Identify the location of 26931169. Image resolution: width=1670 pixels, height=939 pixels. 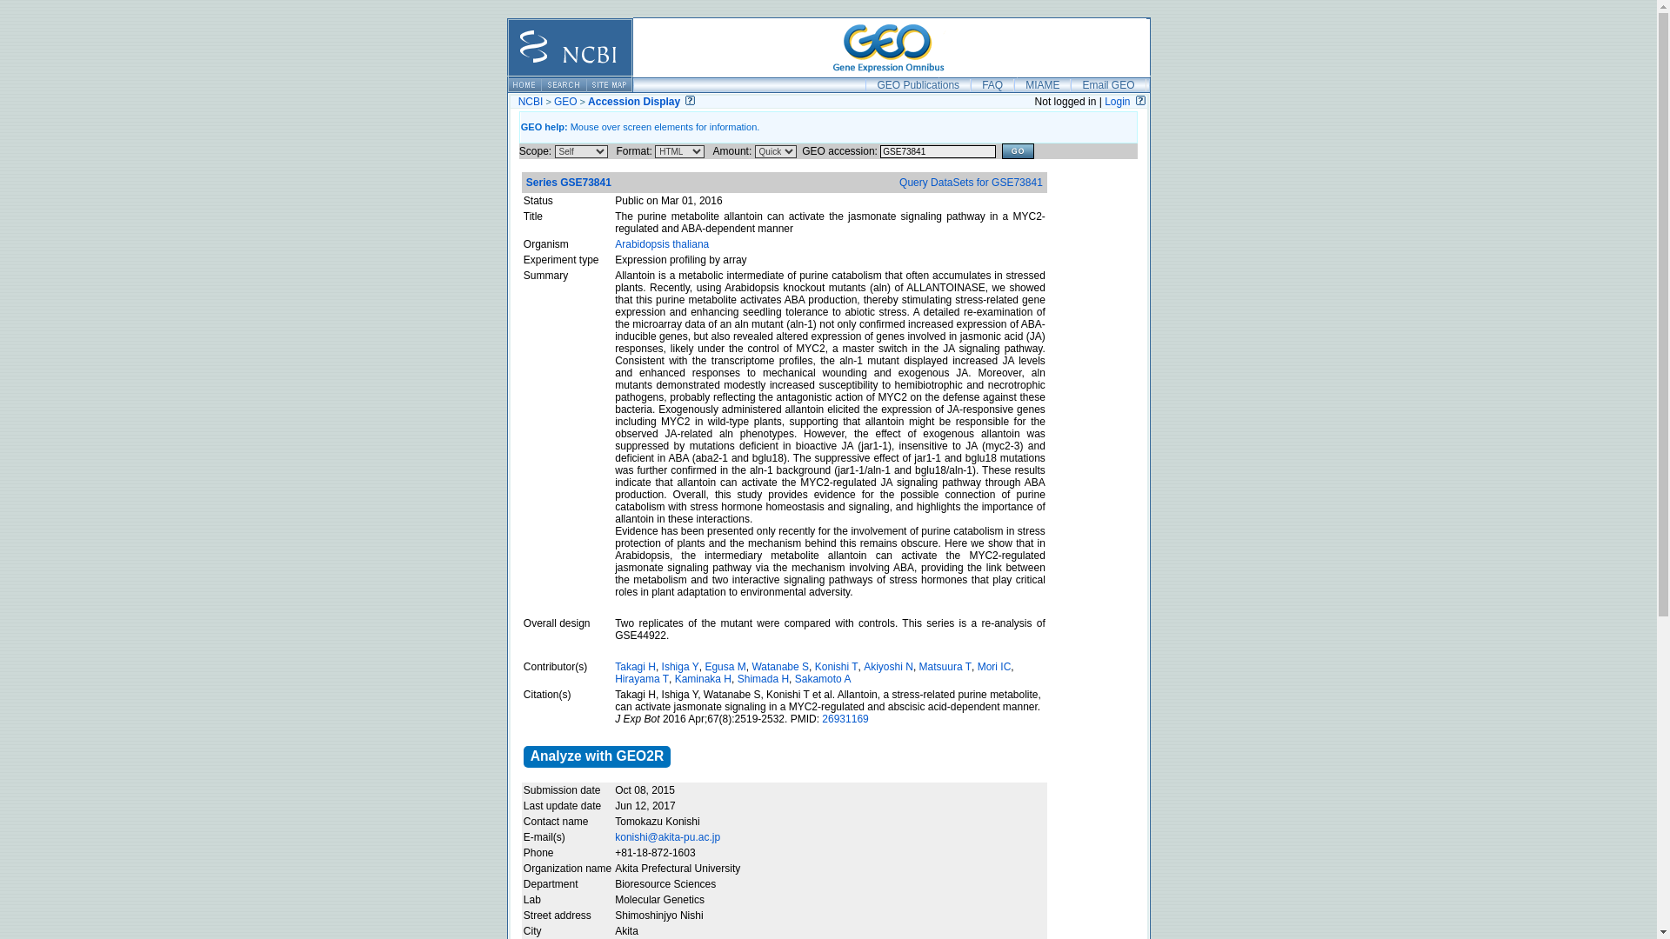
(845, 718).